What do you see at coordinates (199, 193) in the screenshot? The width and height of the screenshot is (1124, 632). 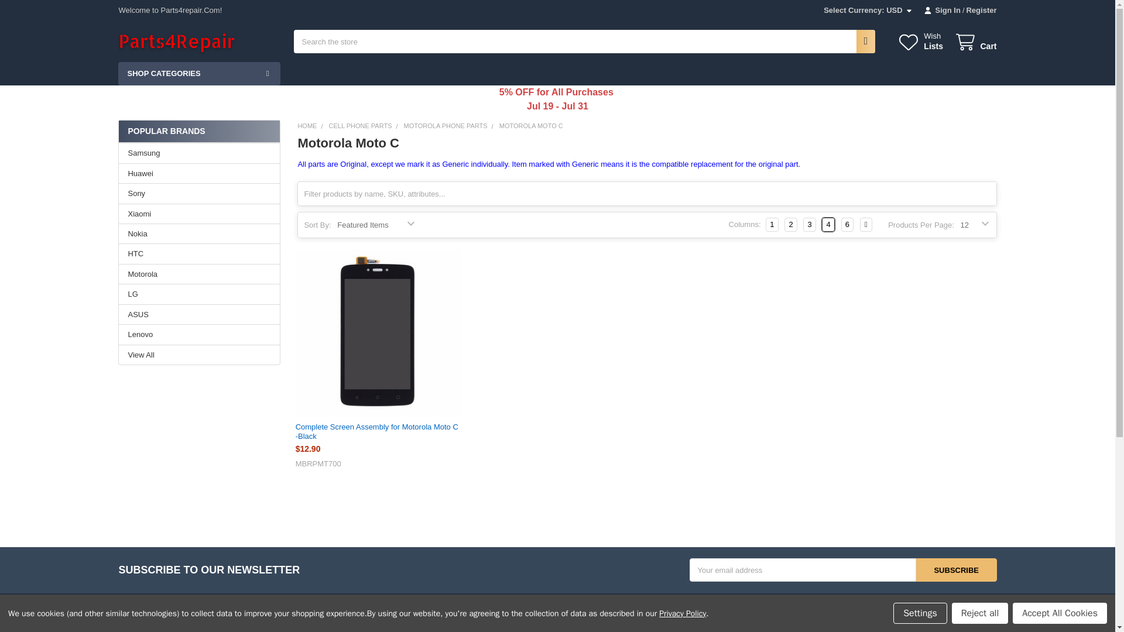 I see `Sony` at bounding box center [199, 193].